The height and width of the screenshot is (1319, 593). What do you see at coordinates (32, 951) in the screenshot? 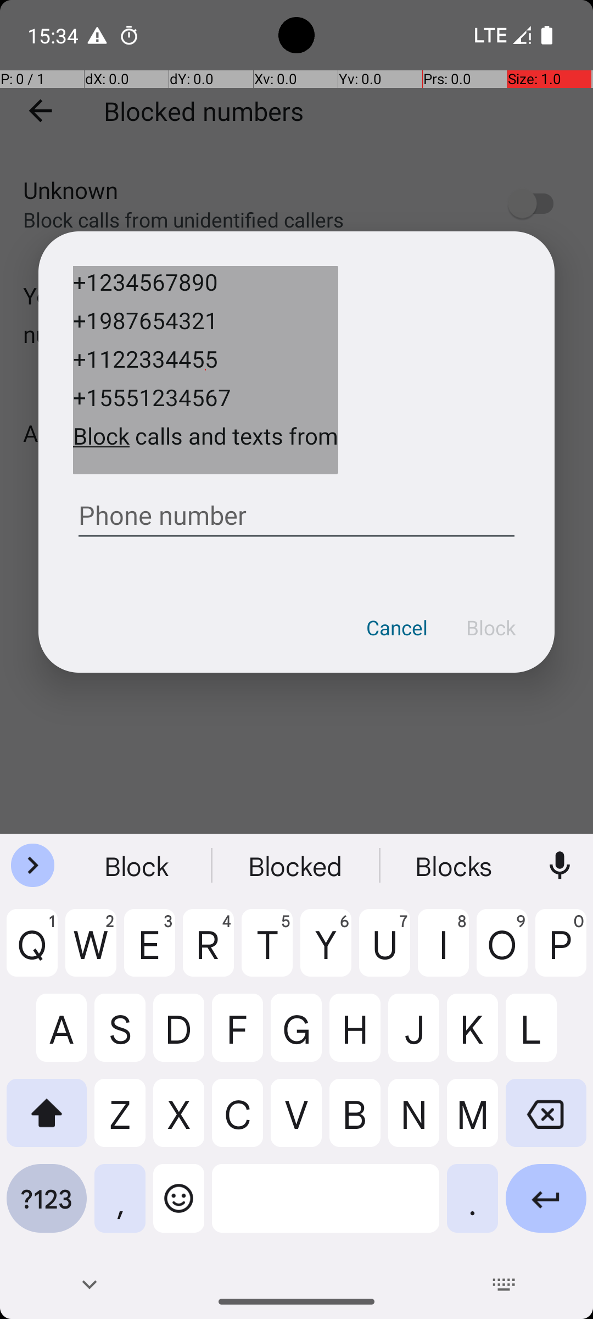
I see `Q` at bounding box center [32, 951].